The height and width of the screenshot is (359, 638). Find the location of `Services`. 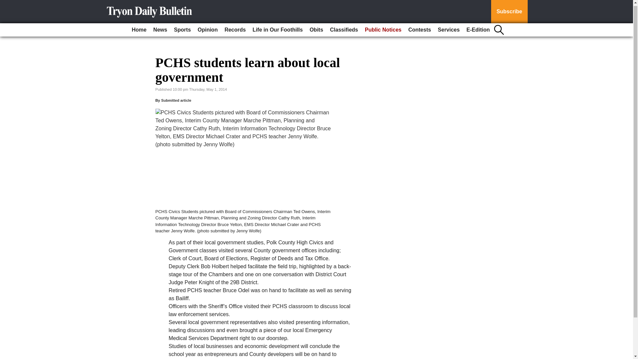

Services is located at coordinates (449, 28).